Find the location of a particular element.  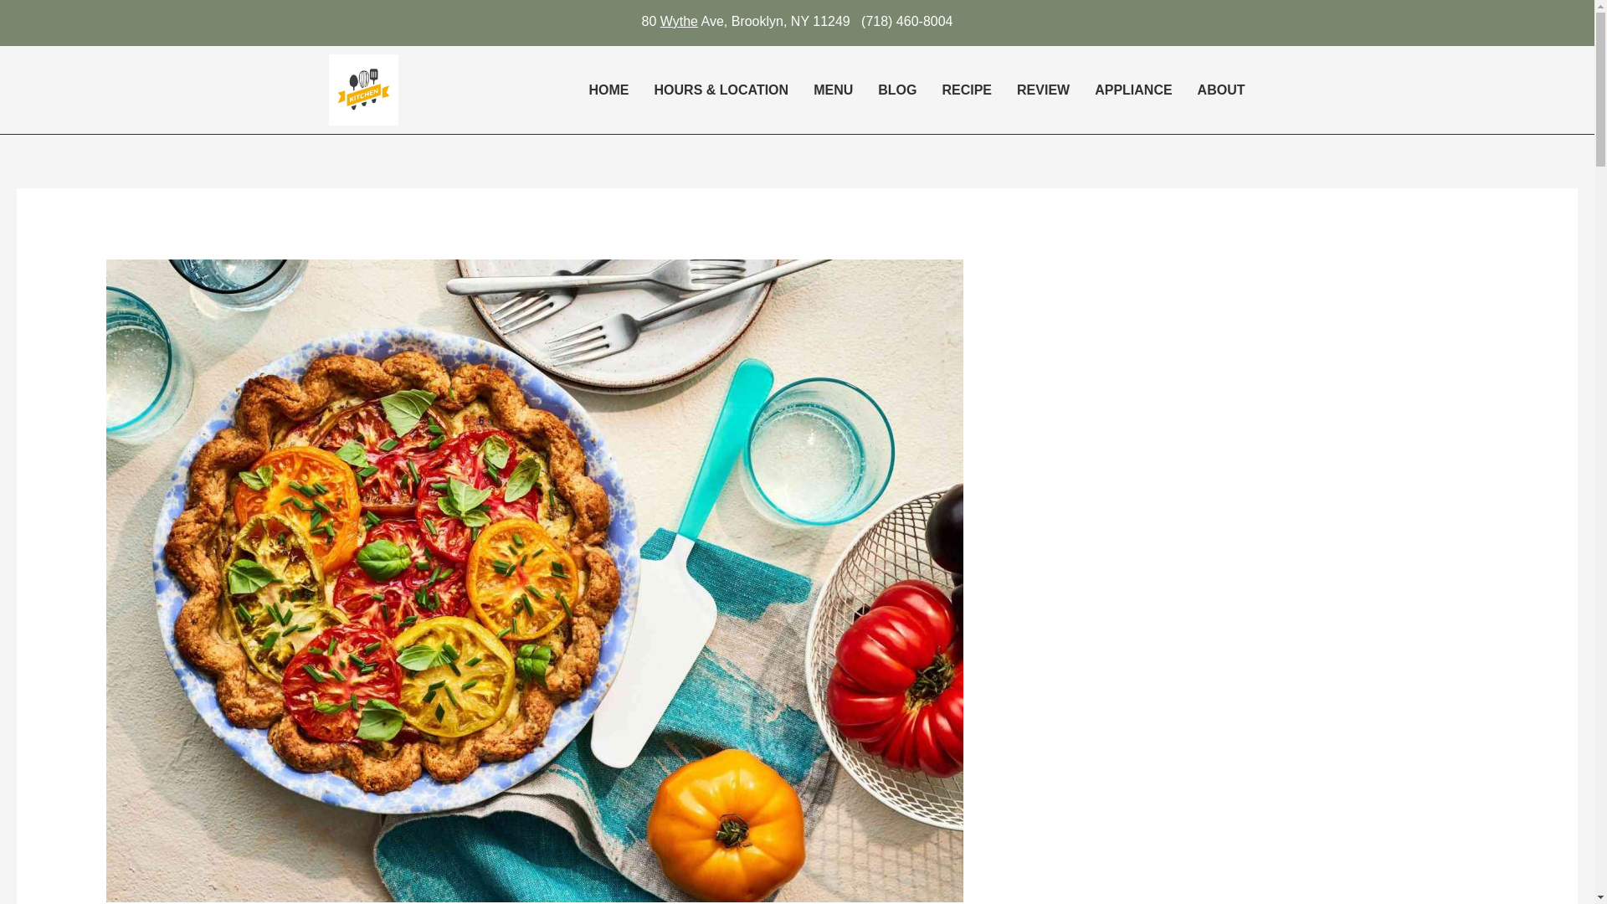

BLOG is located at coordinates (897, 90).